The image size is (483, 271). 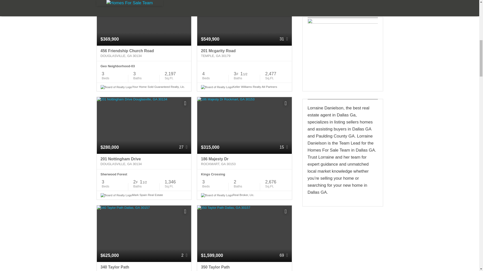 I want to click on 201 Nottingham Drive Douglasville,  GA 30134, so click(x=144, y=162).